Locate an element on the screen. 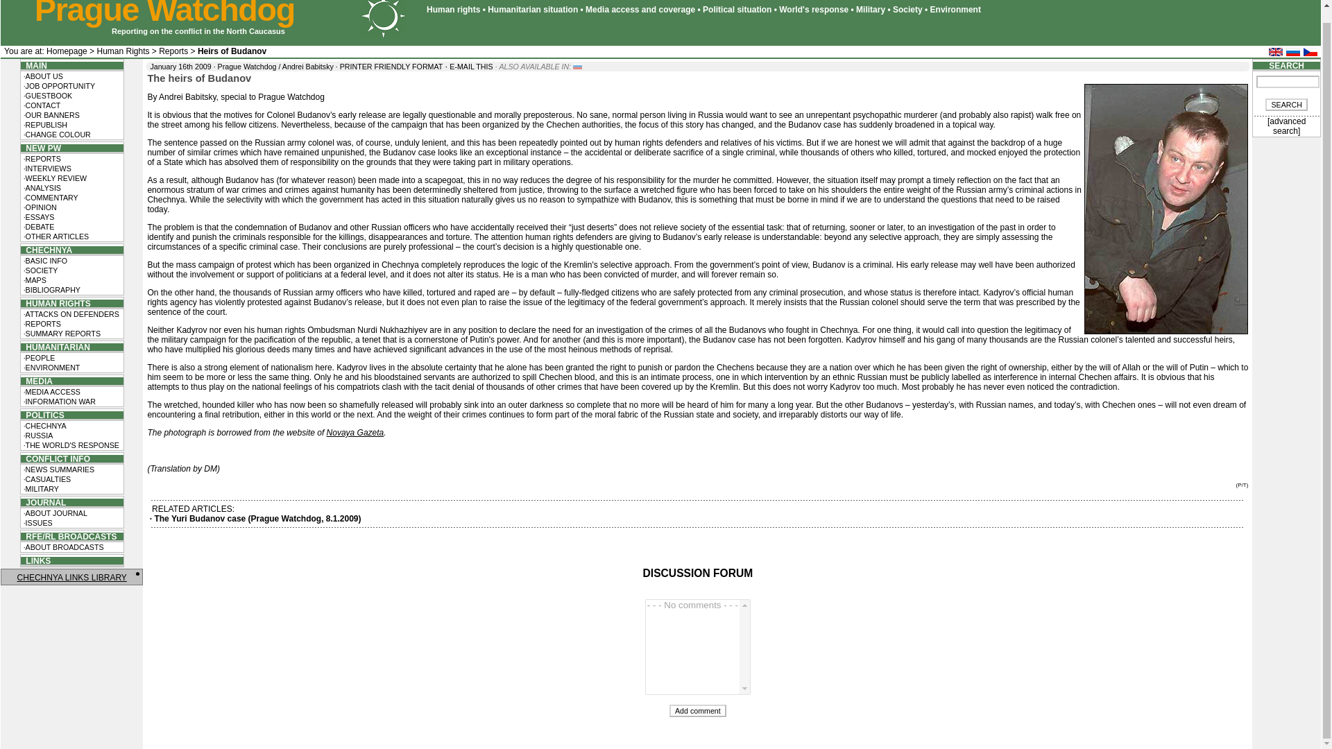 The image size is (1332, 749).   MAIN is located at coordinates (33, 65).